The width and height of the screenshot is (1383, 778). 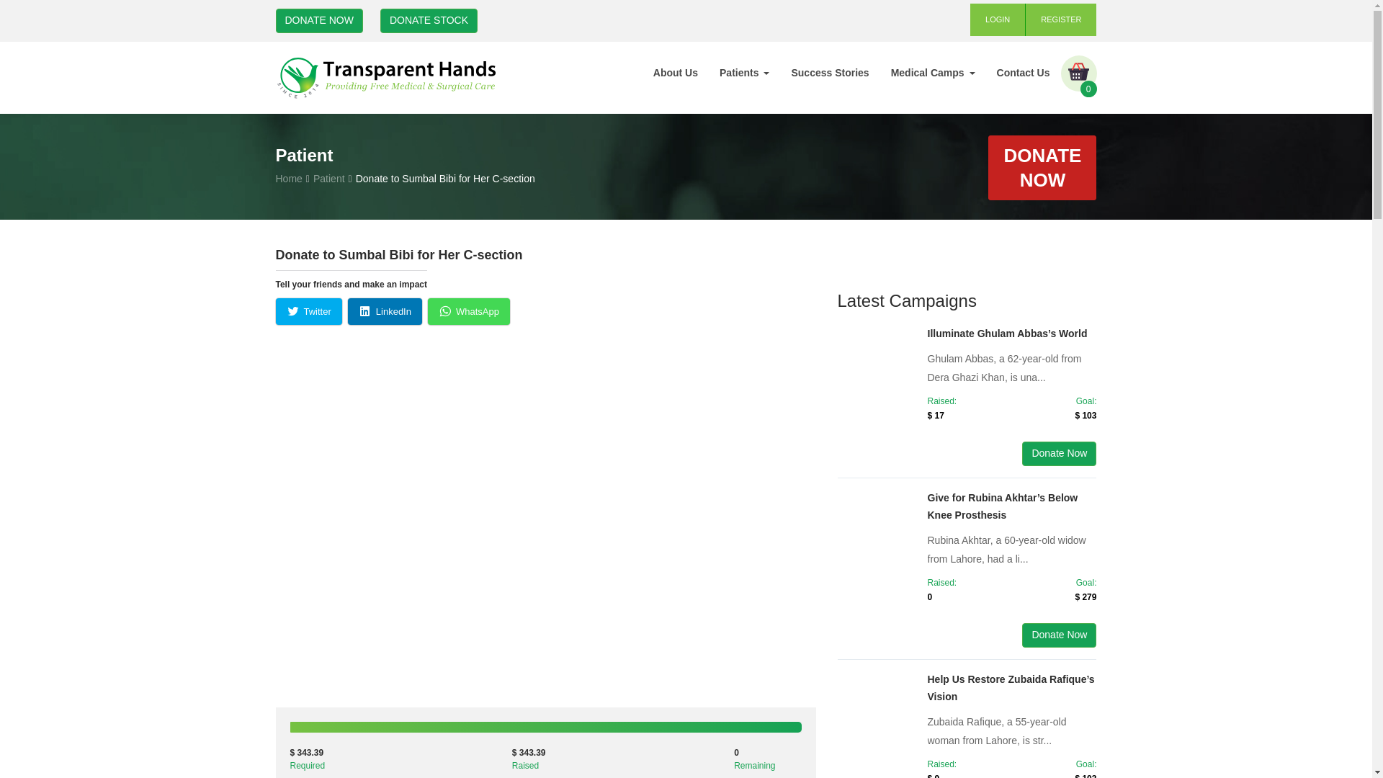 I want to click on Patient, so click(x=328, y=178).